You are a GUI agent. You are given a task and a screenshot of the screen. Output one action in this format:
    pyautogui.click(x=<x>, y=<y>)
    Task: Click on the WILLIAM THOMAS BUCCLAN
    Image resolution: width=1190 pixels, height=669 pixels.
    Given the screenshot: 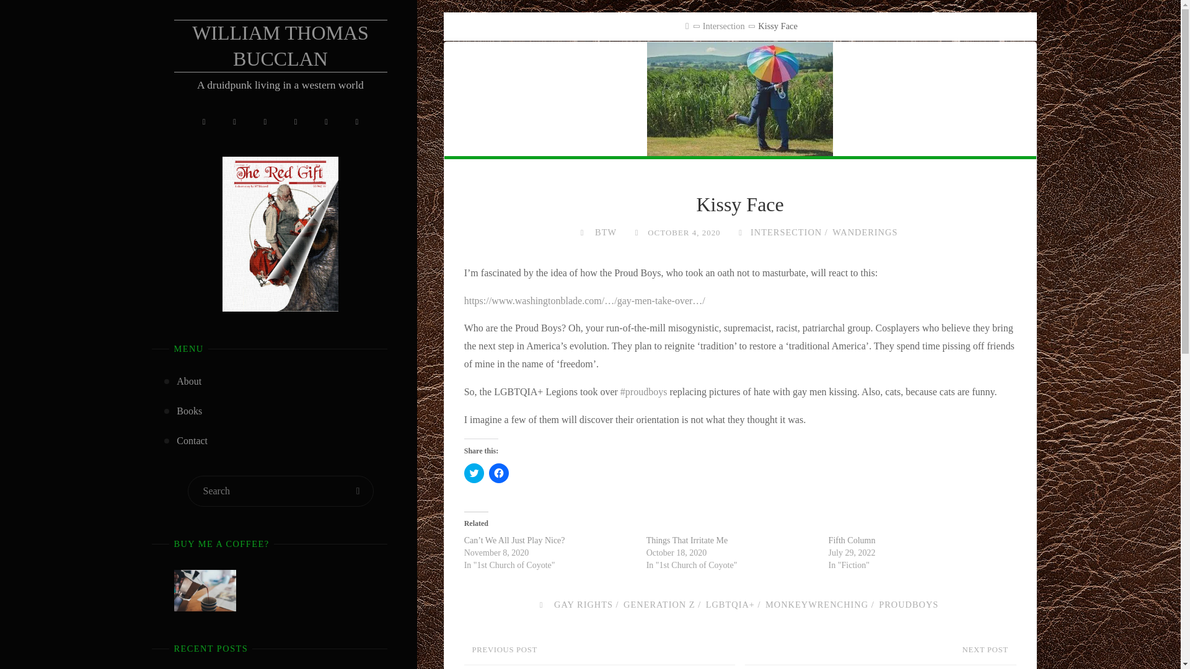 What is the action you would take?
    pyautogui.click(x=280, y=46)
    